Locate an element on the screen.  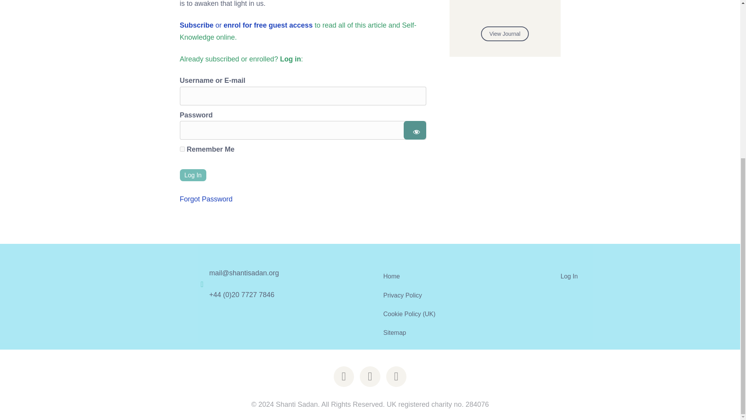
forever is located at coordinates (182, 149).